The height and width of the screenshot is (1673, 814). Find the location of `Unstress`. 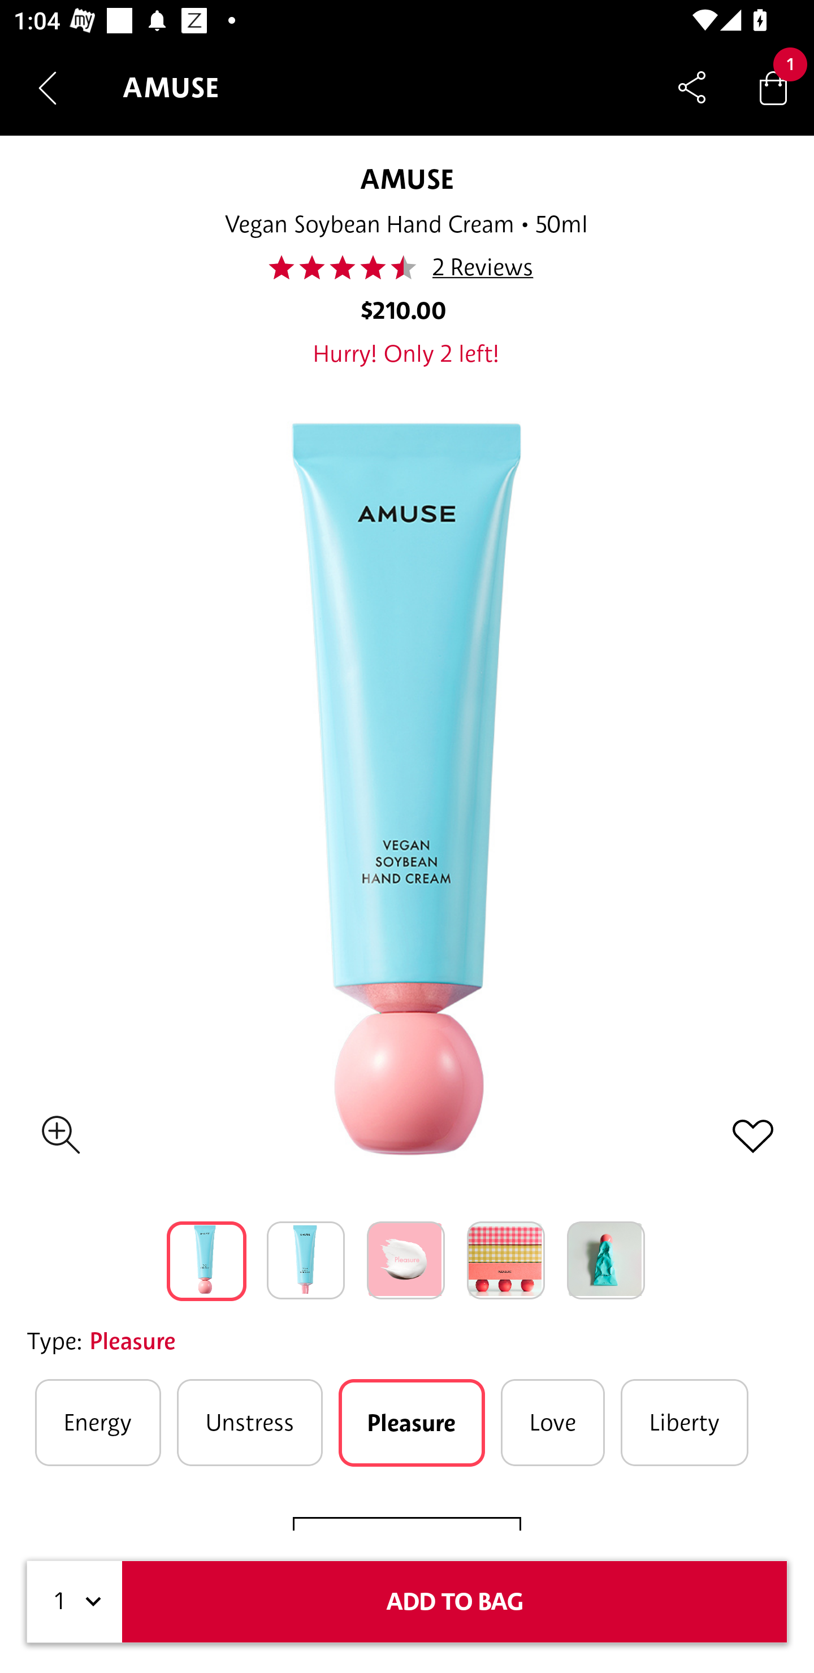

Unstress is located at coordinates (250, 1422).